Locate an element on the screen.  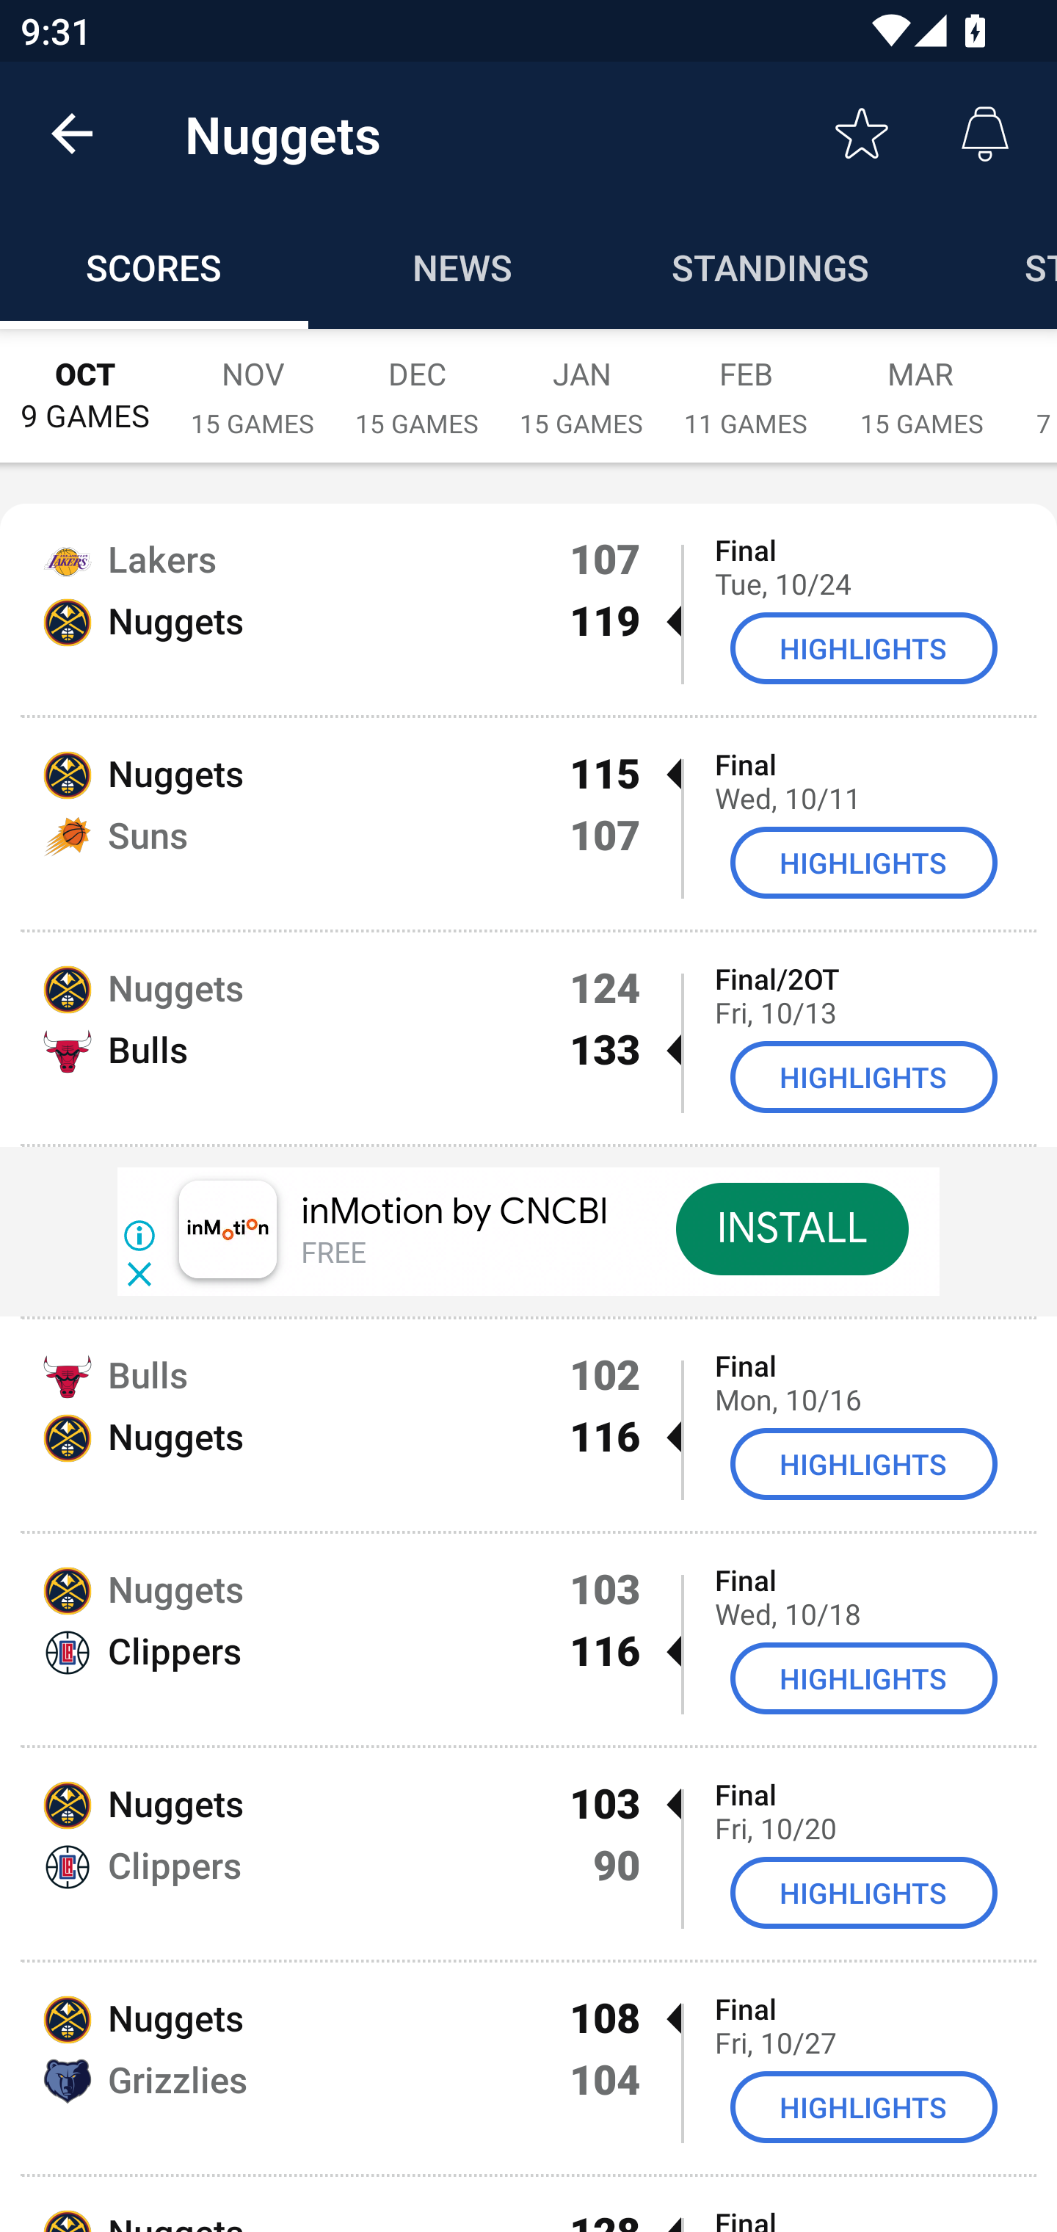
HIGHLIGHTS is located at coordinates (864, 1076).